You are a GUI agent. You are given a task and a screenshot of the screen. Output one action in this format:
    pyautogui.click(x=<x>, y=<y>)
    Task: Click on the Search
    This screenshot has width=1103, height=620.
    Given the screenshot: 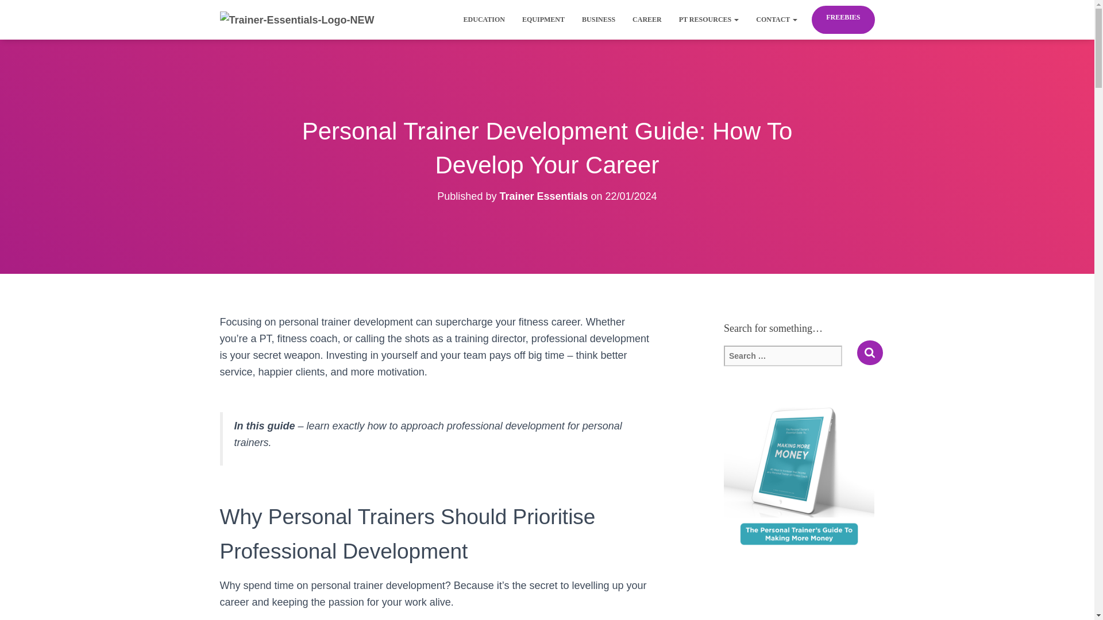 What is the action you would take?
    pyautogui.click(x=870, y=352)
    